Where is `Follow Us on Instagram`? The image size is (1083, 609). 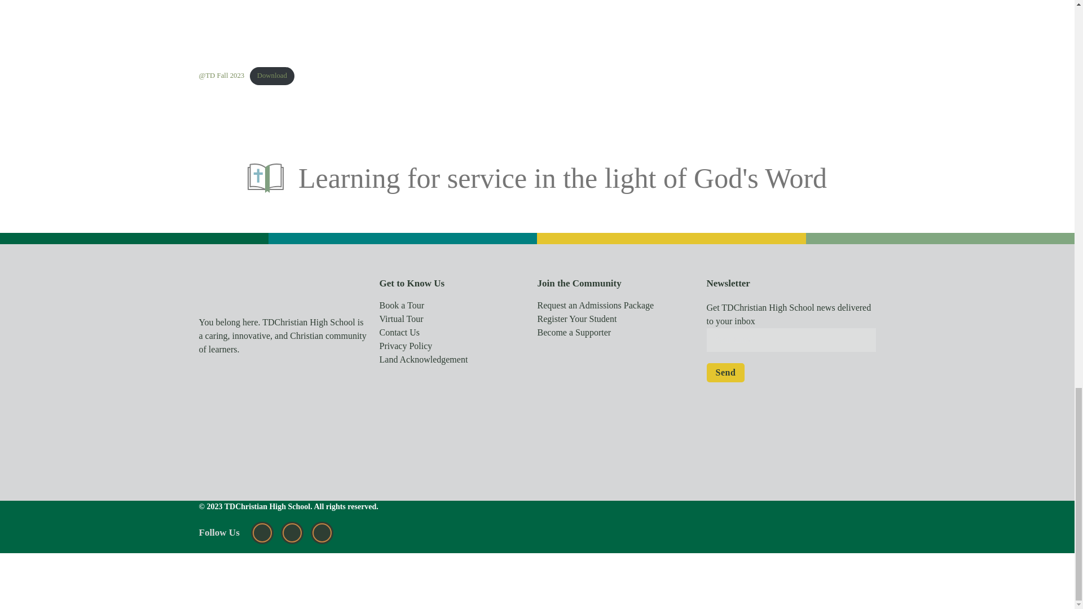
Follow Us on Instagram is located at coordinates (262, 532).